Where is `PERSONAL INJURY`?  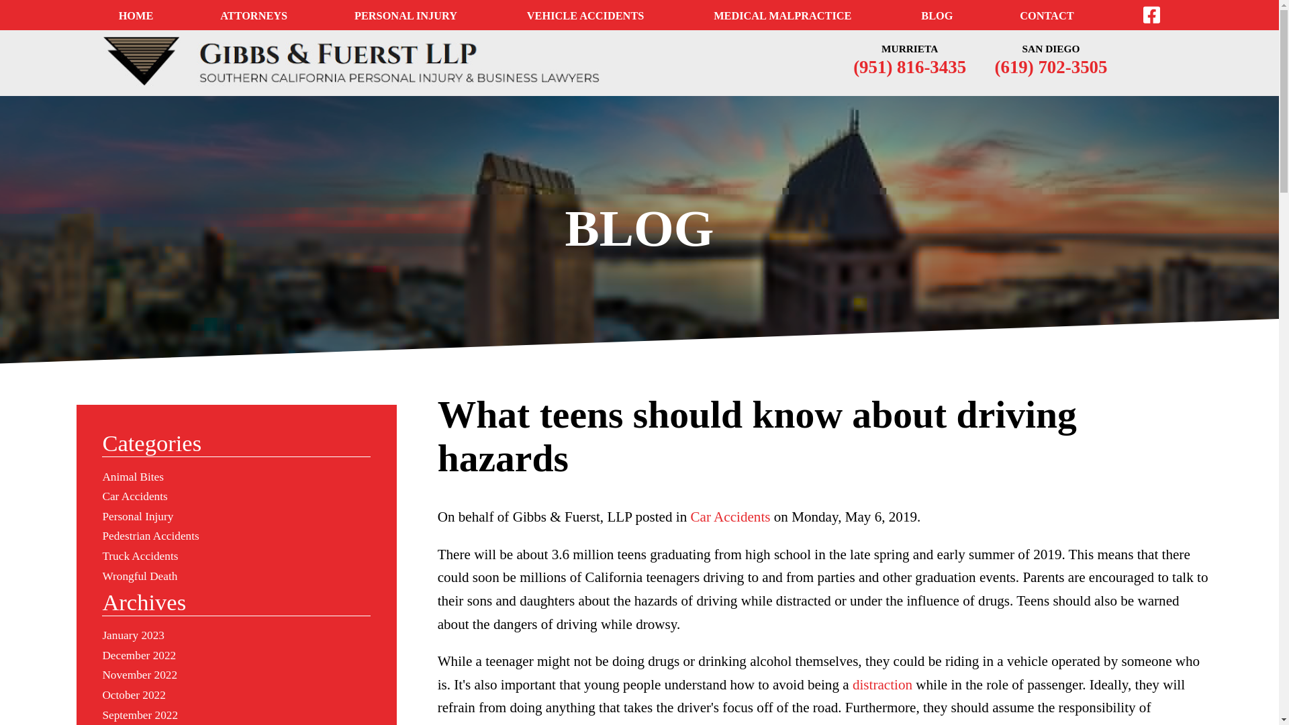
PERSONAL INJURY is located at coordinates (405, 20).